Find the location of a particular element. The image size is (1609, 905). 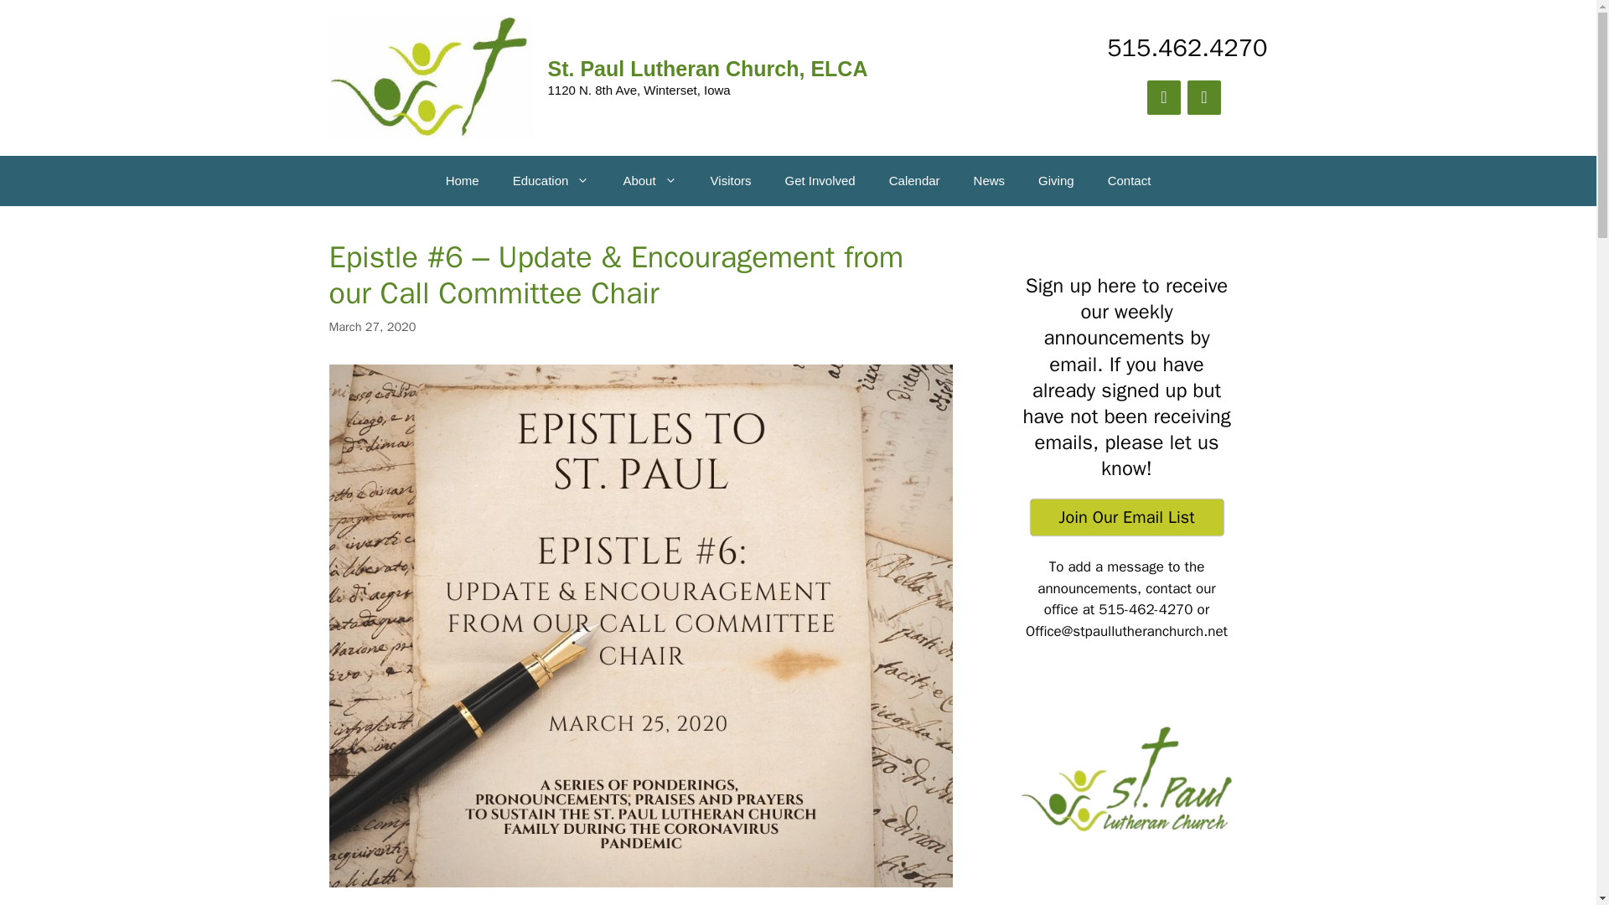

St. Paul Lutheran Church, ELCA is located at coordinates (708, 69).